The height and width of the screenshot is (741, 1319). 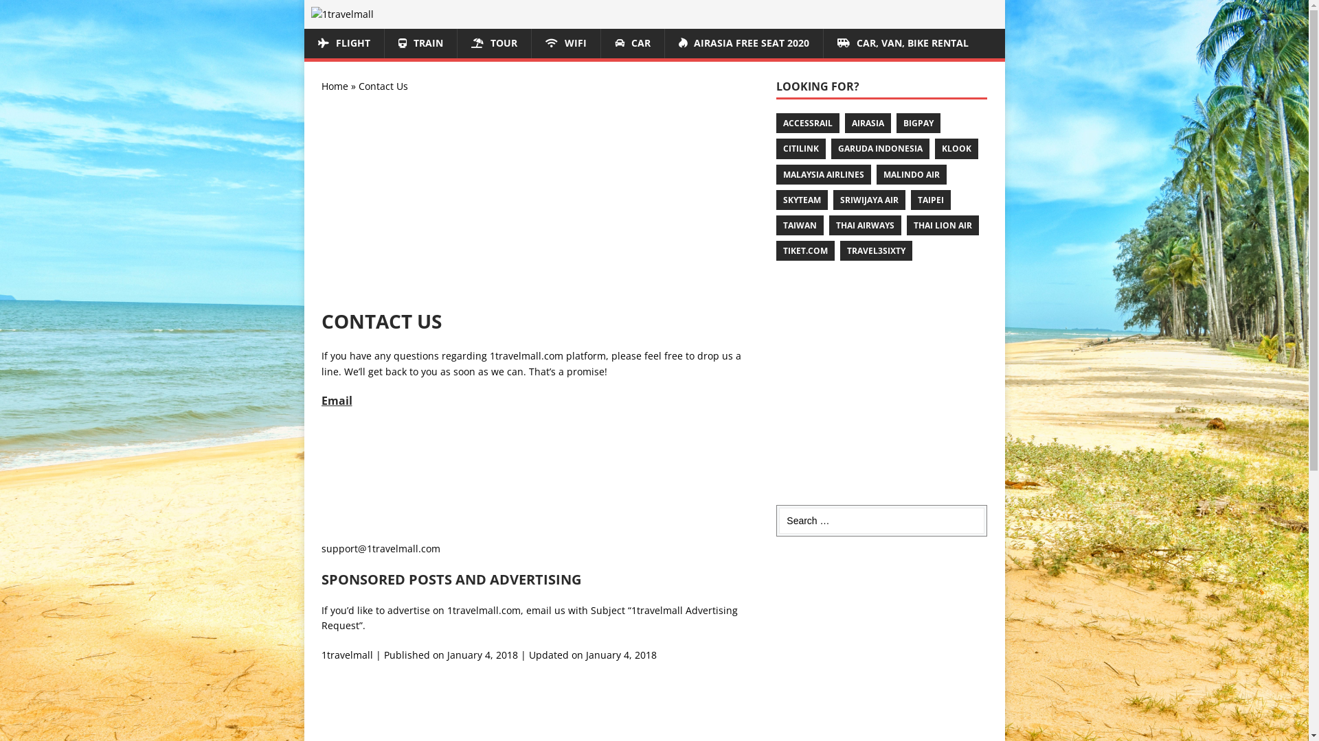 What do you see at coordinates (52, 12) in the screenshot?
I see `Search` at bounding box center [52, 12].